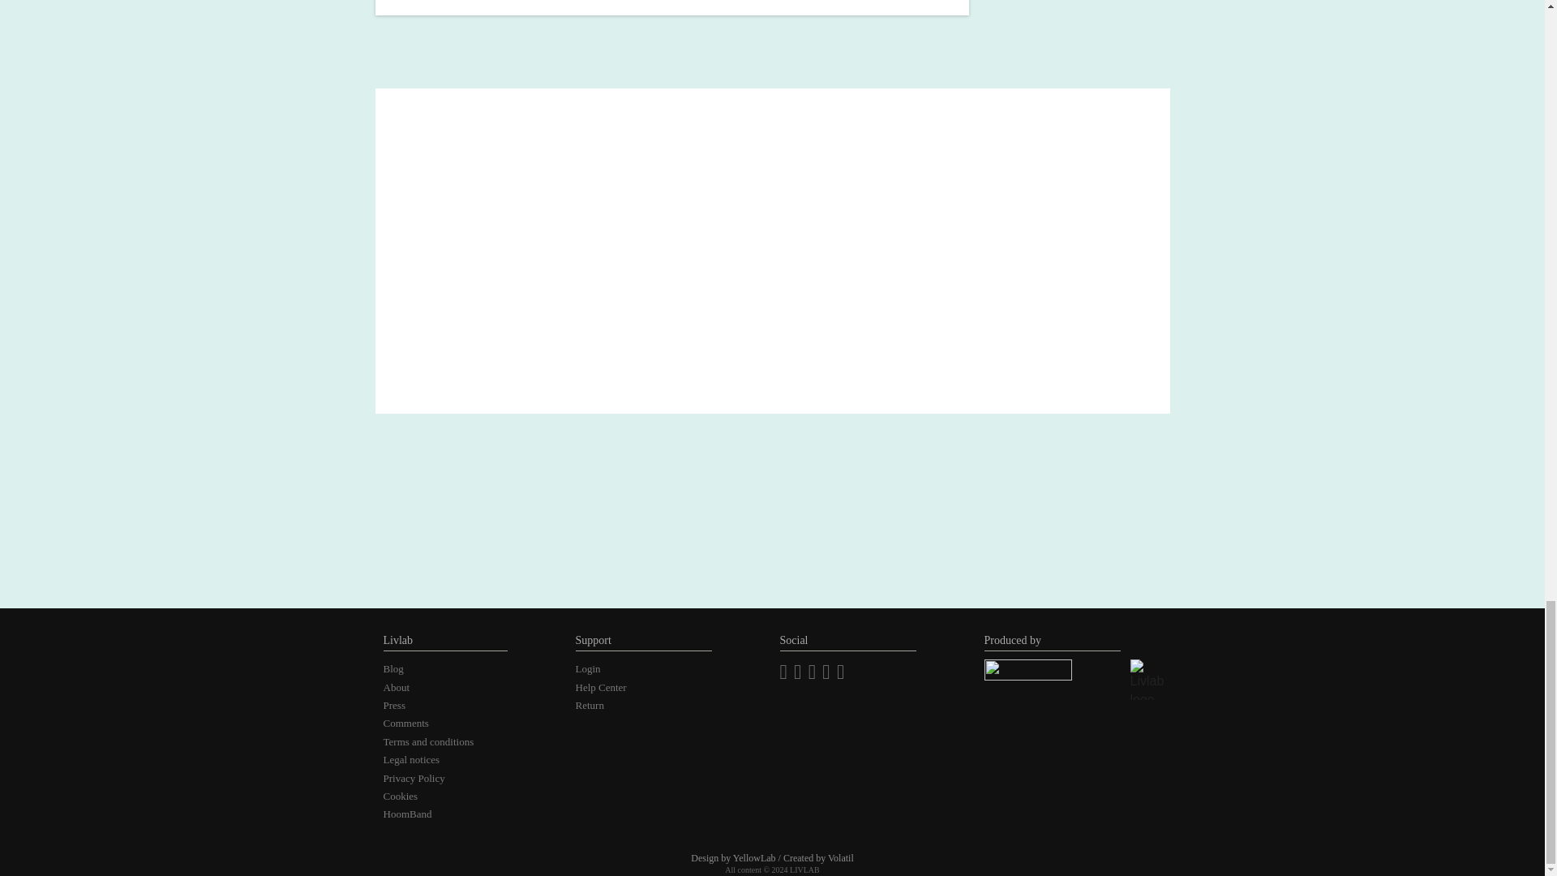 Image resolution: width=1557 pixels, height=876 pixels. Describe the element at coordinates (816, 694) in the screenshot. I see `fb:like Facebook Social Plugin` at that location.